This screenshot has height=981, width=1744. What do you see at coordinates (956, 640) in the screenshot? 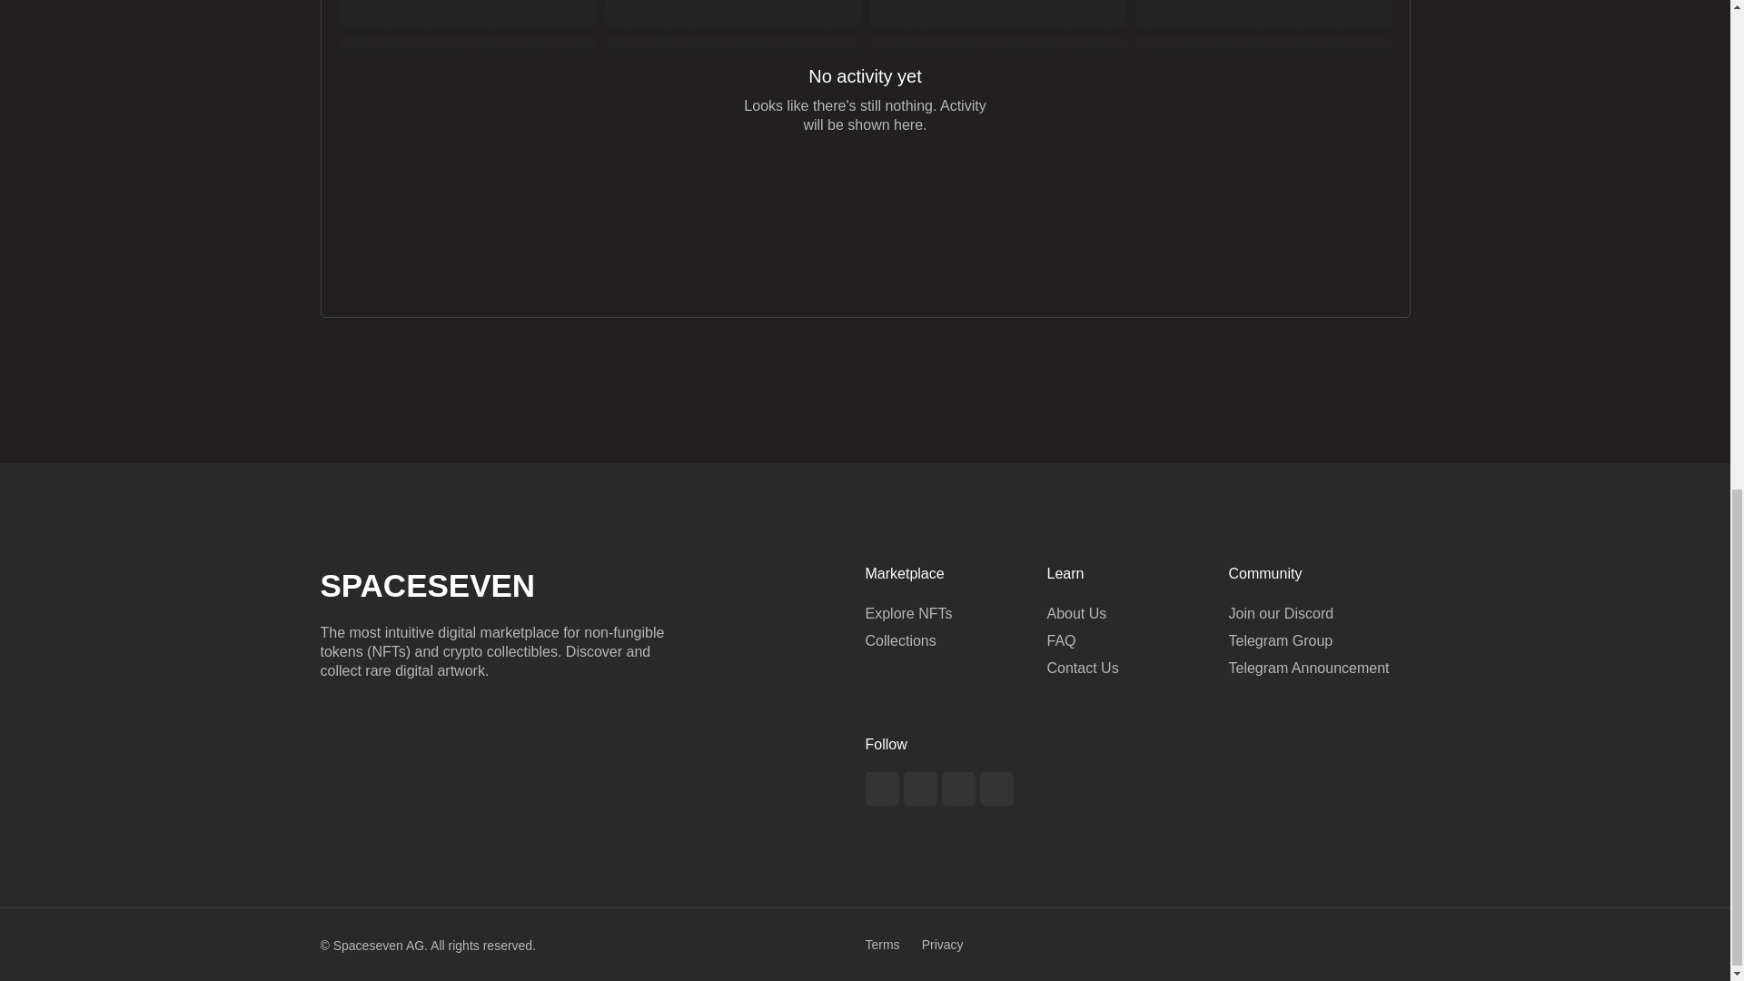
I see `Collections` at bounding box center [956, 640].